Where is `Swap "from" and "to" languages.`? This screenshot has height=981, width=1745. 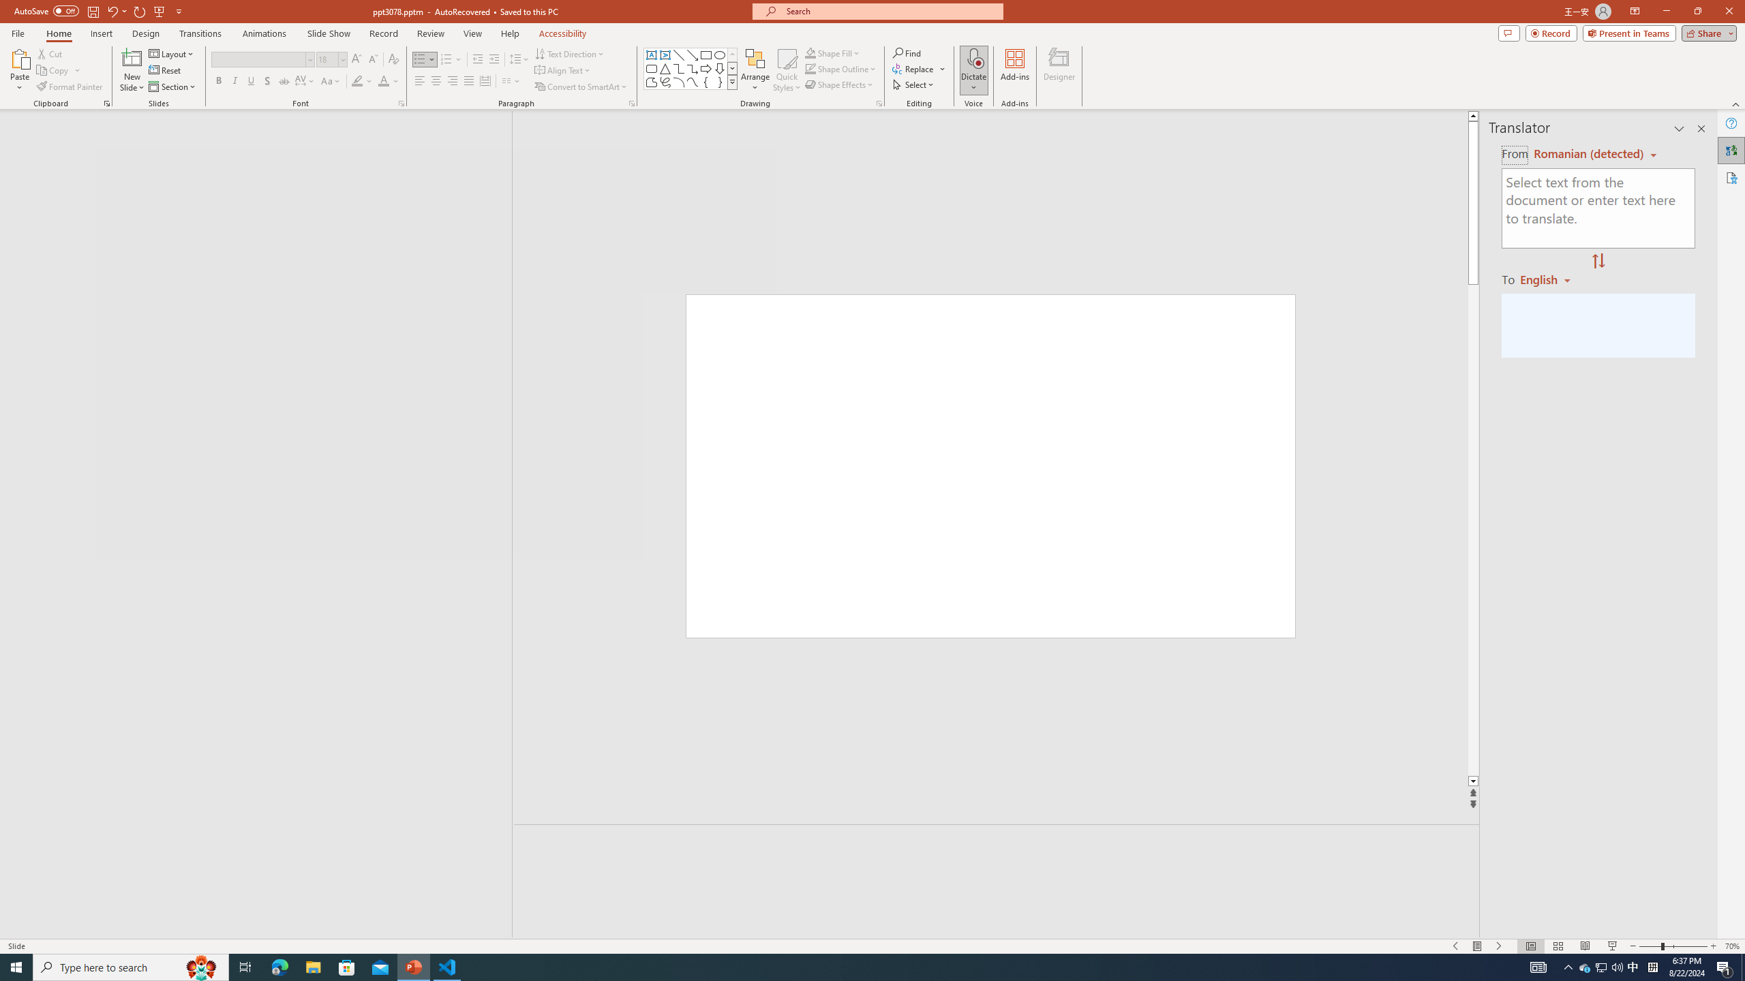 Swap "from" and "to" languages. is located at coordinates (1598, 262).